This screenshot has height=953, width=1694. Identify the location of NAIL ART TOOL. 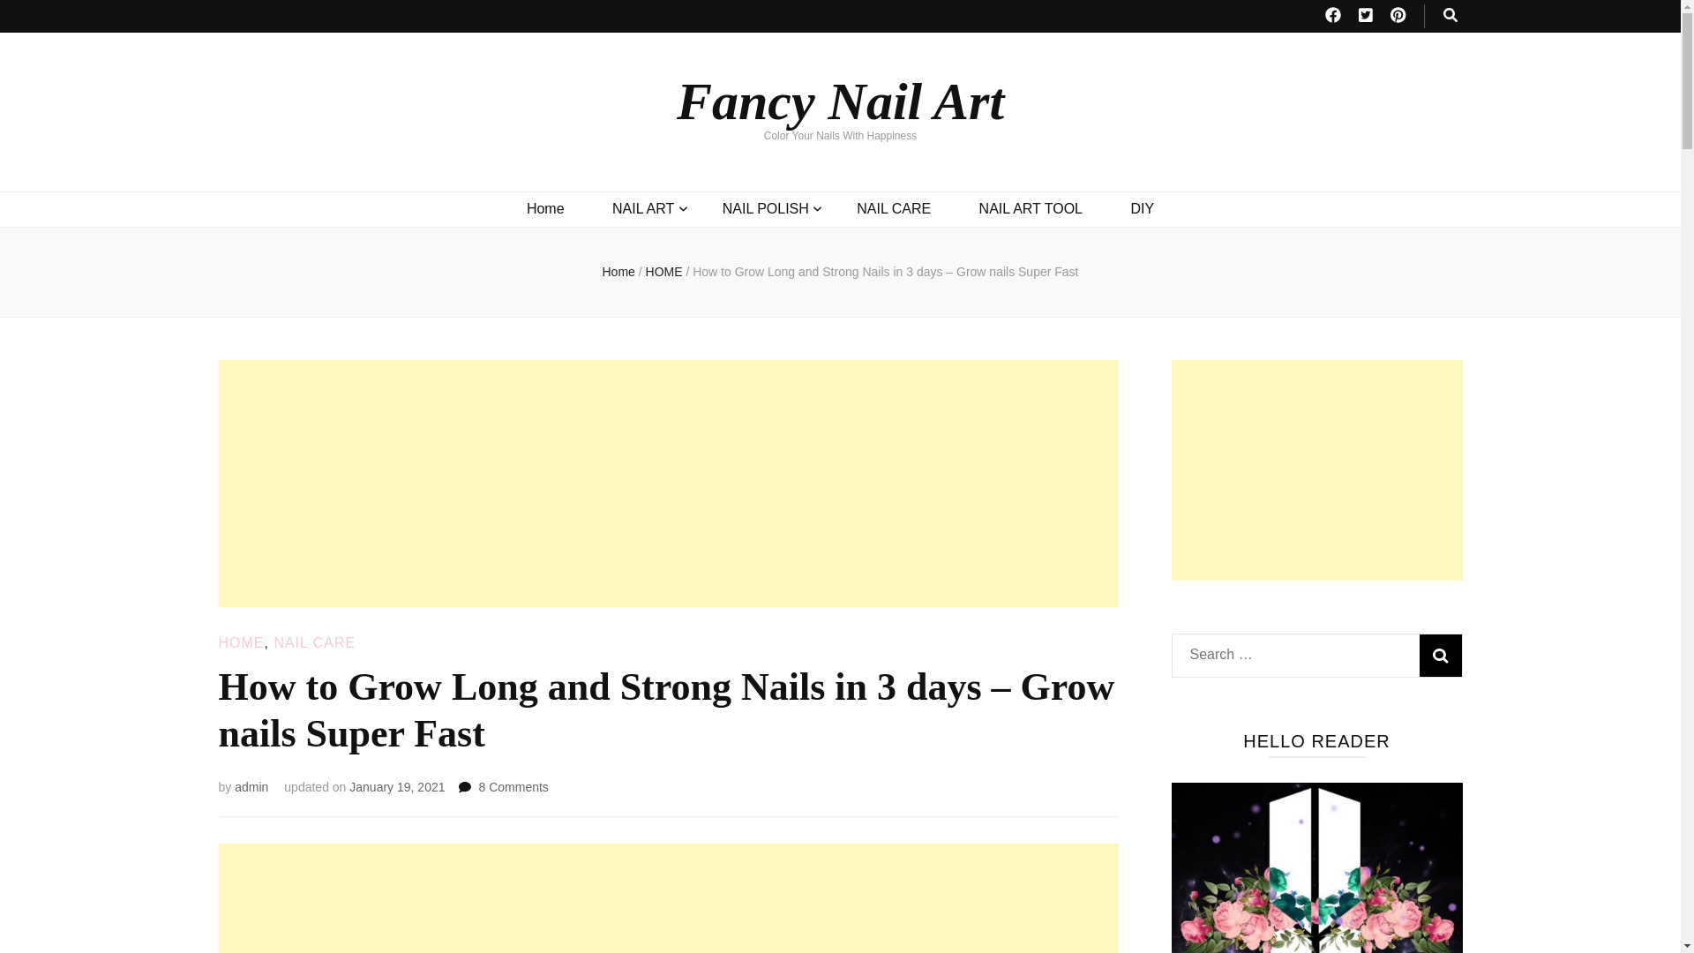
(1031, 208).